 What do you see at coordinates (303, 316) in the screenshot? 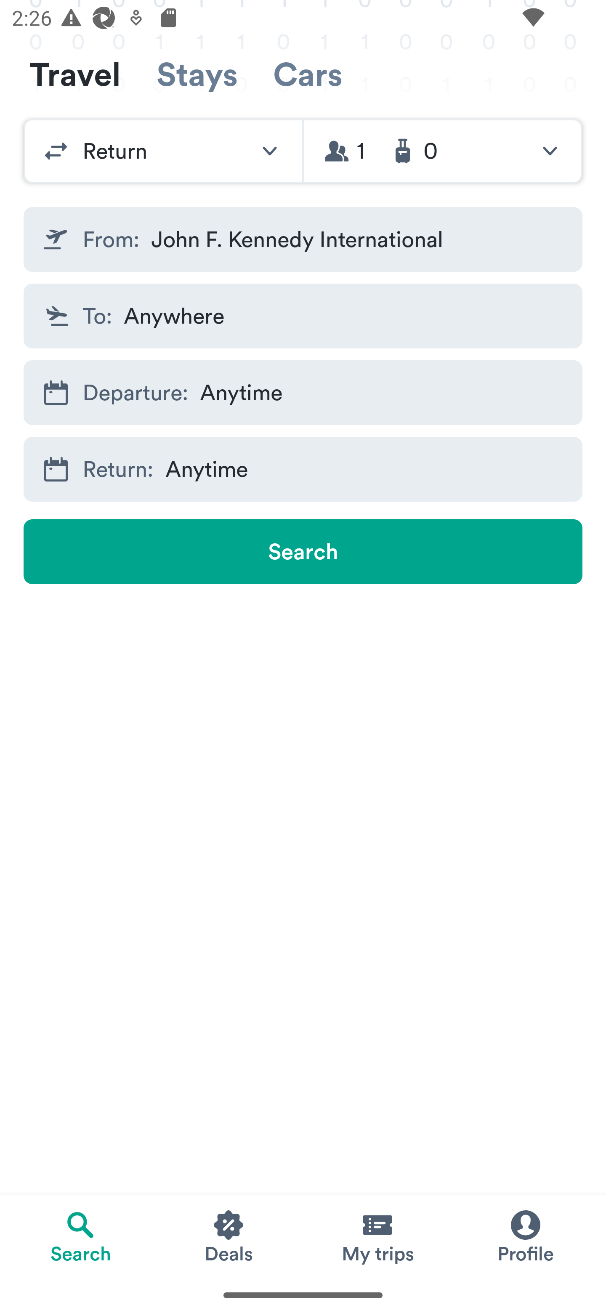
I see `To: Anywhere` at bounding box center [303, 316].